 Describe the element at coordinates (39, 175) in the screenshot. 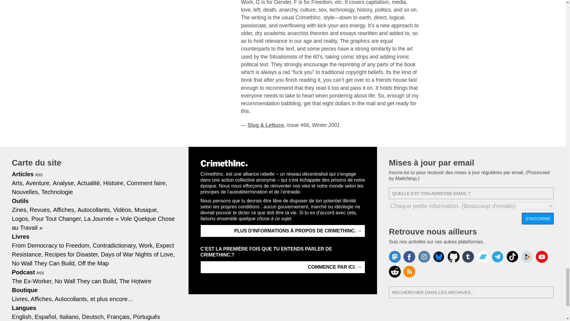

I see `RSS` at that location.